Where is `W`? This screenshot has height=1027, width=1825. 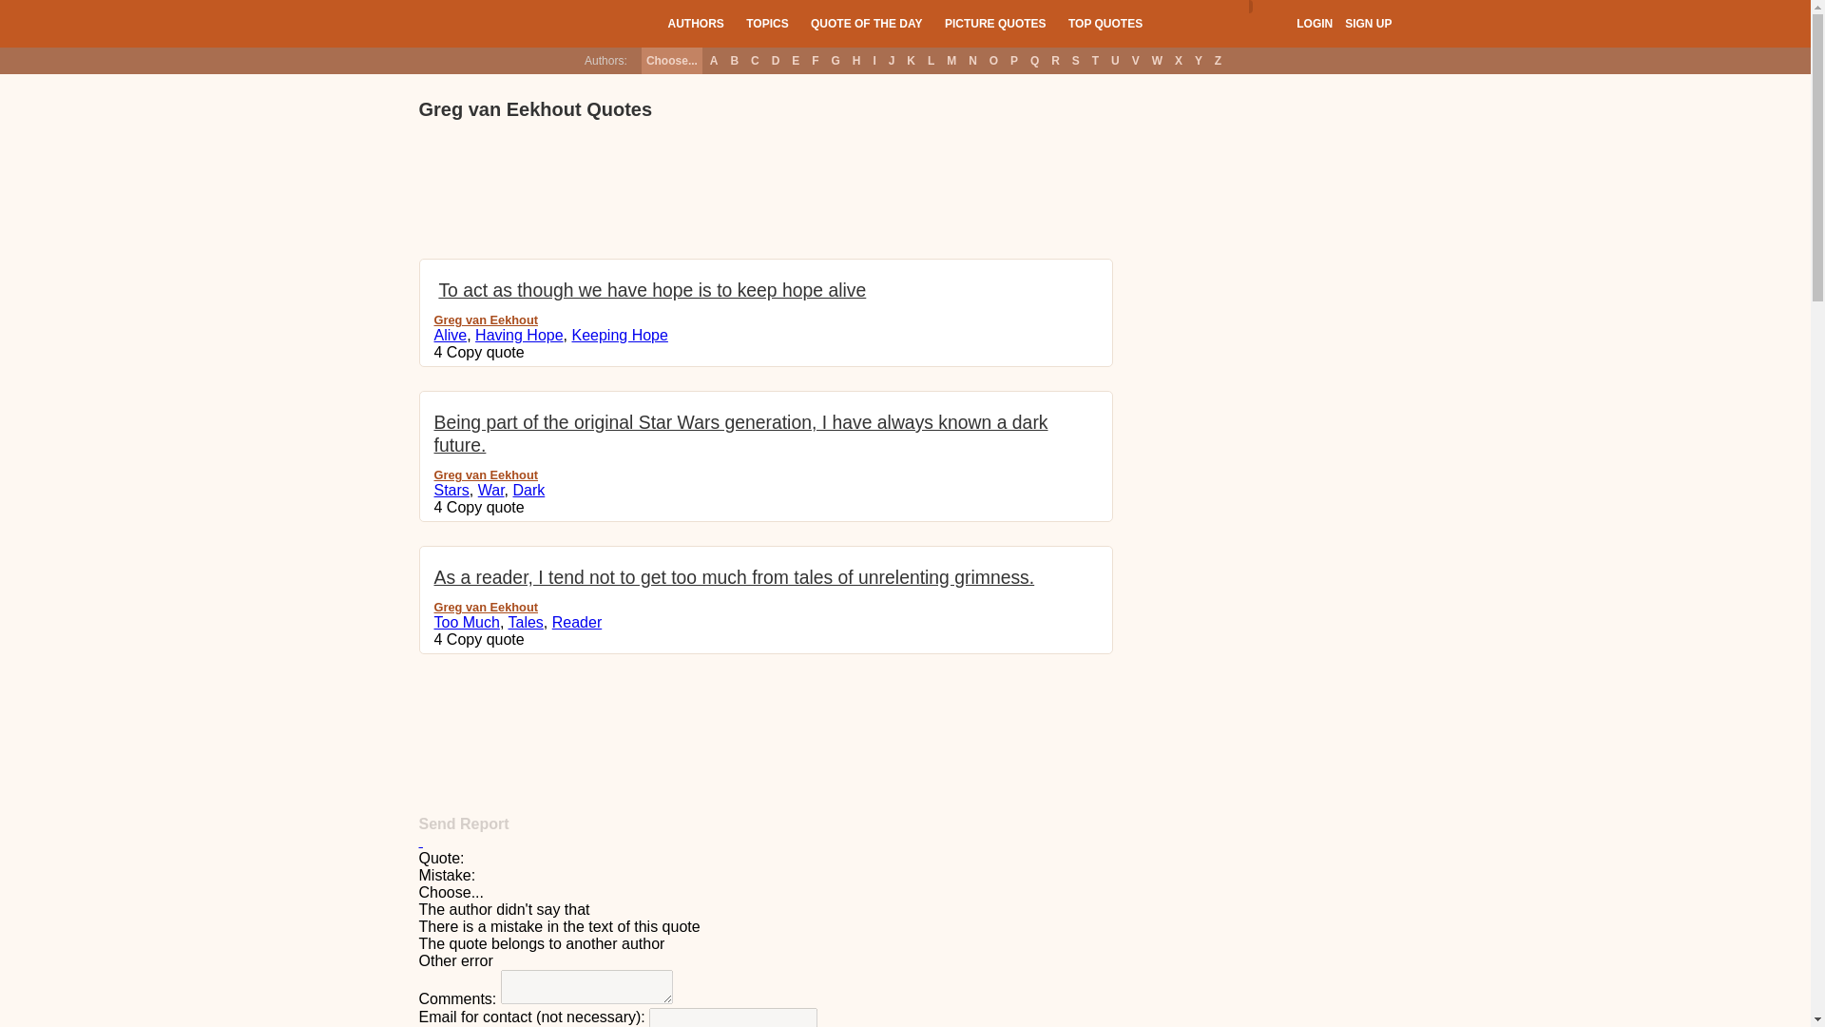 W is located at coordinates (1158, 60).